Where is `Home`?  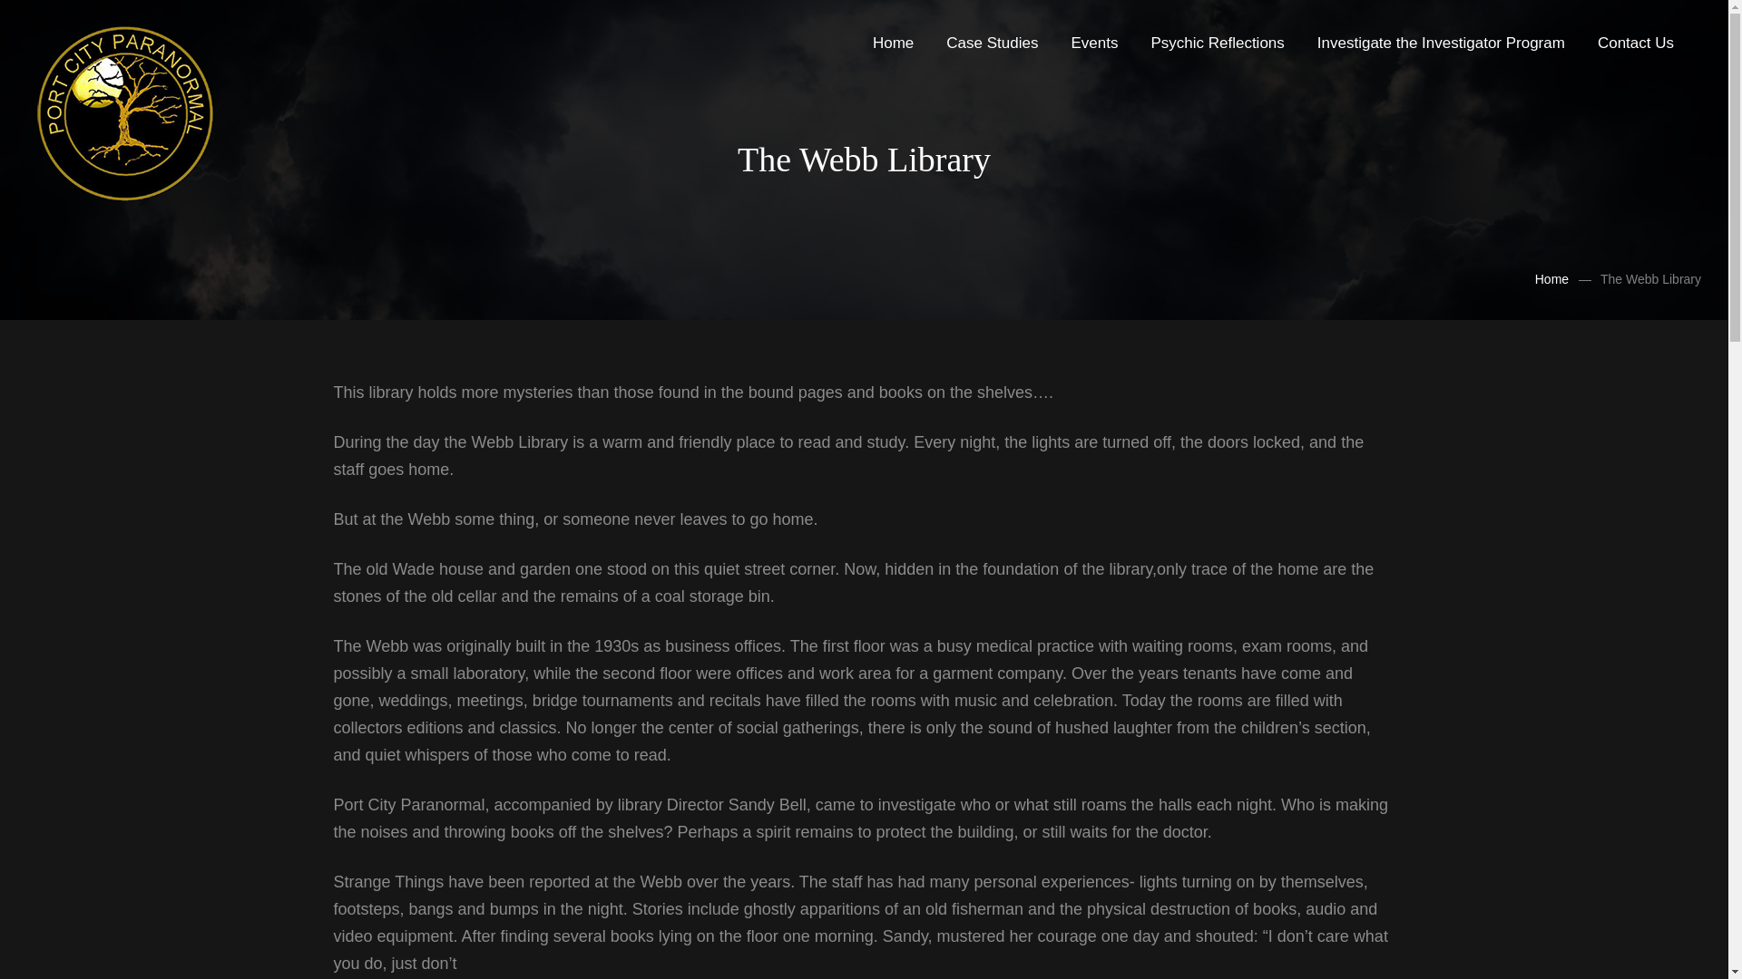 Home is located at coordinates (893, 44).